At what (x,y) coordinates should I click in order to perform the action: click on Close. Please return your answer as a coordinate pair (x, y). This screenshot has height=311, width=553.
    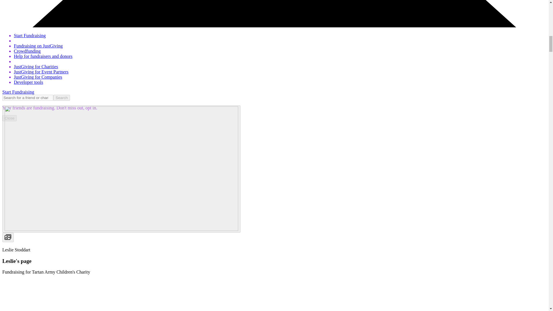
    Looking at the image, I should click on (9, 118).